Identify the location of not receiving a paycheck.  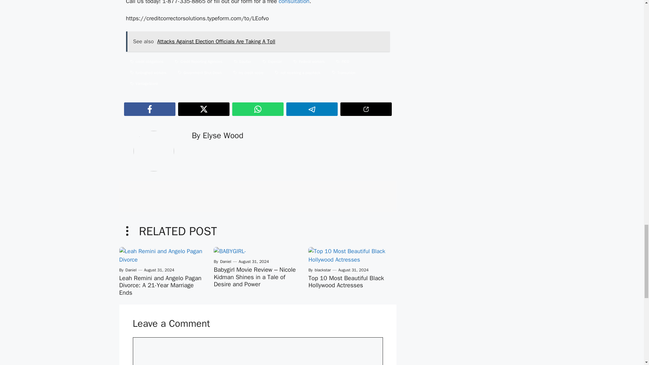
(297, 73).